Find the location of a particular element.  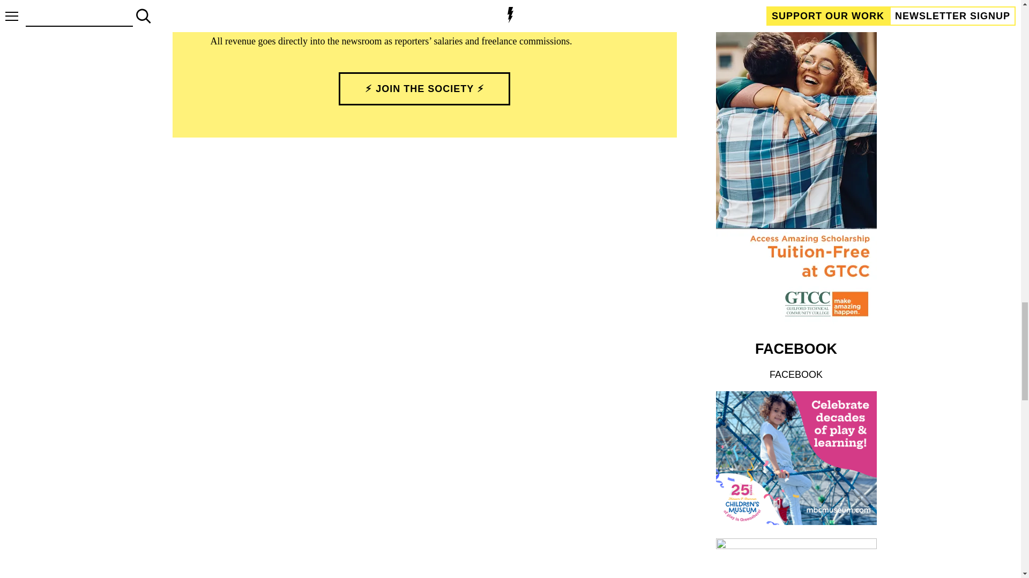

FACEBOOK is located at coordinates (796, 375).